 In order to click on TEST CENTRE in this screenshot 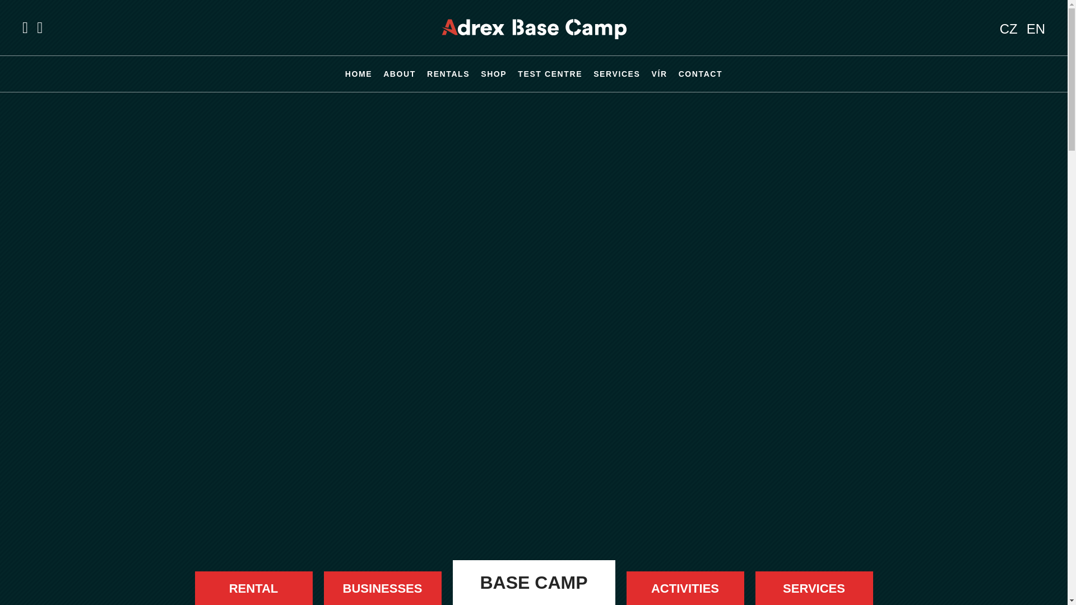, I will do `click(549, 74)`.